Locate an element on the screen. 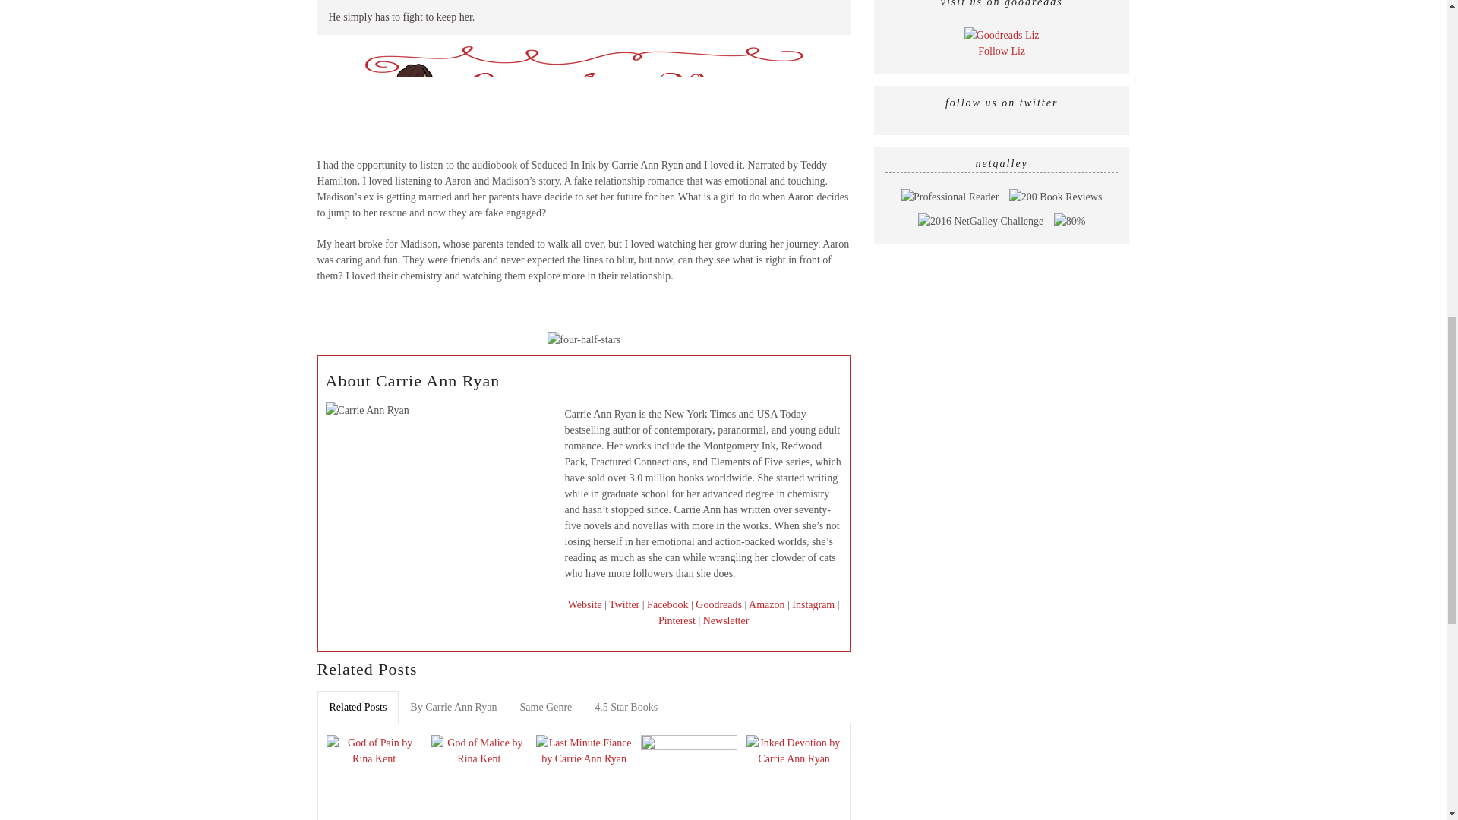 The height and width of the screenshot is (820, 1458). Amazon is located at coordinates (766, 604).